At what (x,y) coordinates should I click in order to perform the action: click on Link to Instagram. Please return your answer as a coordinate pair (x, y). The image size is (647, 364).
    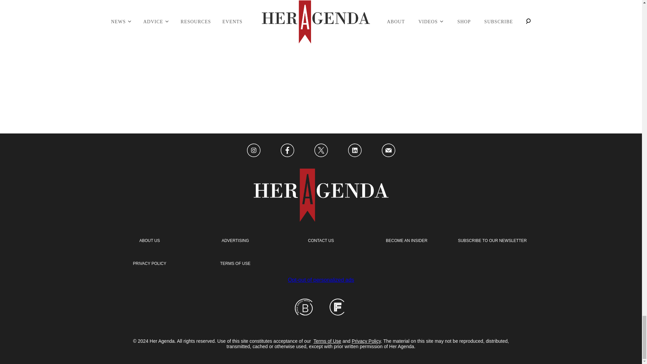
    Looking at the image, I should click on (253, 151).